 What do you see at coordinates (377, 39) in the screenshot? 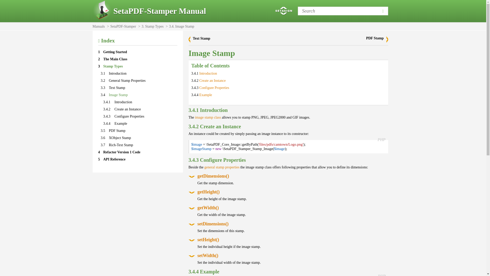
I see `PDF Stamp` at bounding box center [377, 39].